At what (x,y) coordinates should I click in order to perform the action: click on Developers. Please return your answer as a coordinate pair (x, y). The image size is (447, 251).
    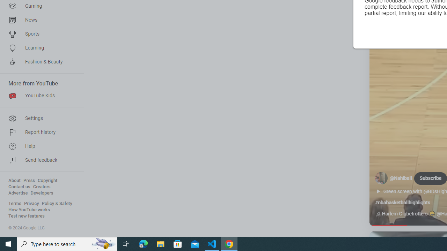
    Looking at the image, I should click on (42, 193).